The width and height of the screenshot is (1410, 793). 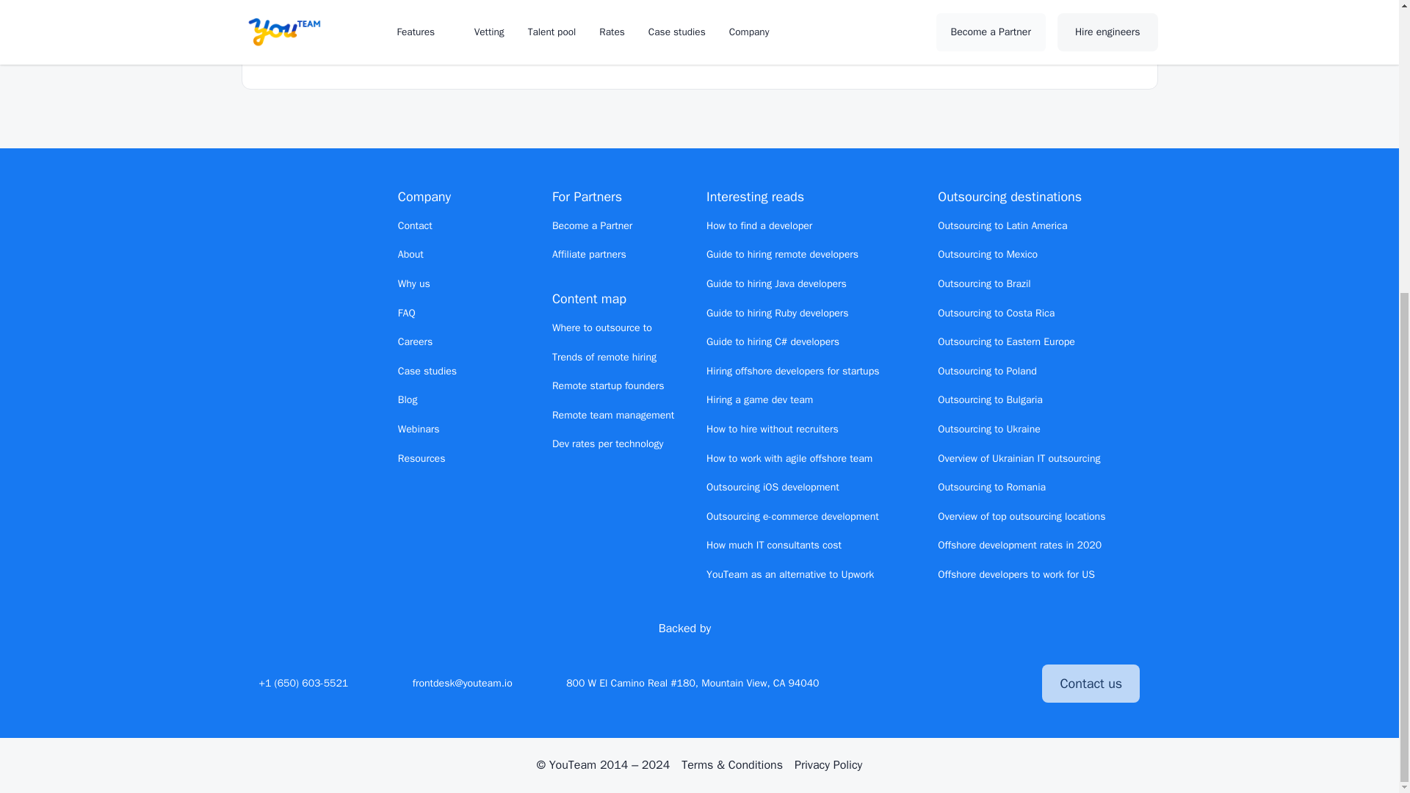 What do you see at coordinates (776, 283) in the screenshot?
I see `Guide to hiring Java developers` at bounding box center [776, 283].